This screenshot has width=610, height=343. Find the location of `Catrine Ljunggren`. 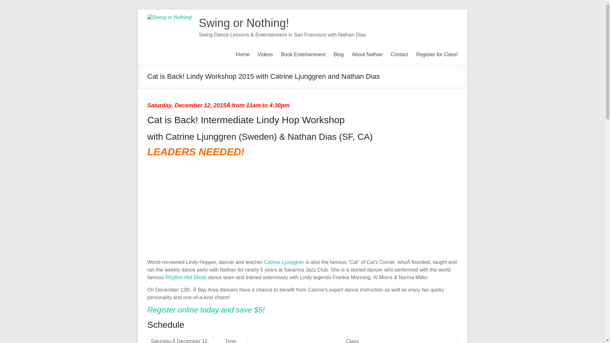

Catrine Ljunggren is located at coordinates (284, 262).